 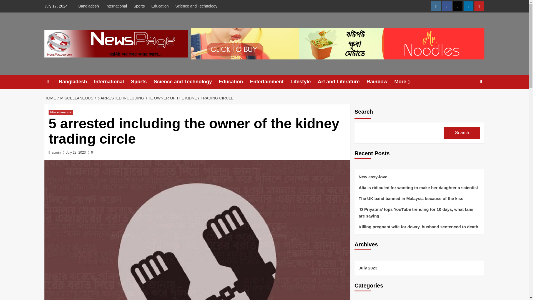 What do you see at coordinates (142, 82) in the screenshot?
I see `Sports` at bounding box center [142, 82].